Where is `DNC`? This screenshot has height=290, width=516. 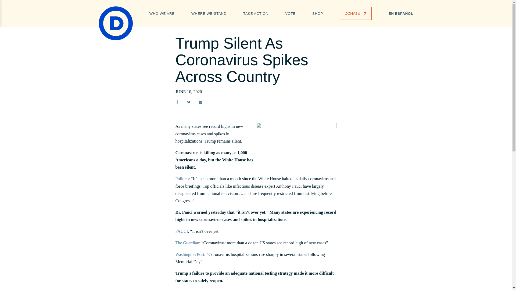
DNC is located at coordinates (116, 23).